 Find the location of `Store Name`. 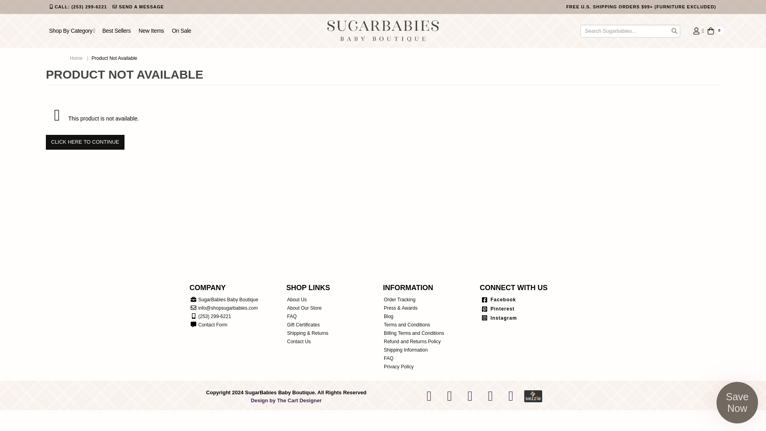

Store Name is located at coordinates (228, 300).